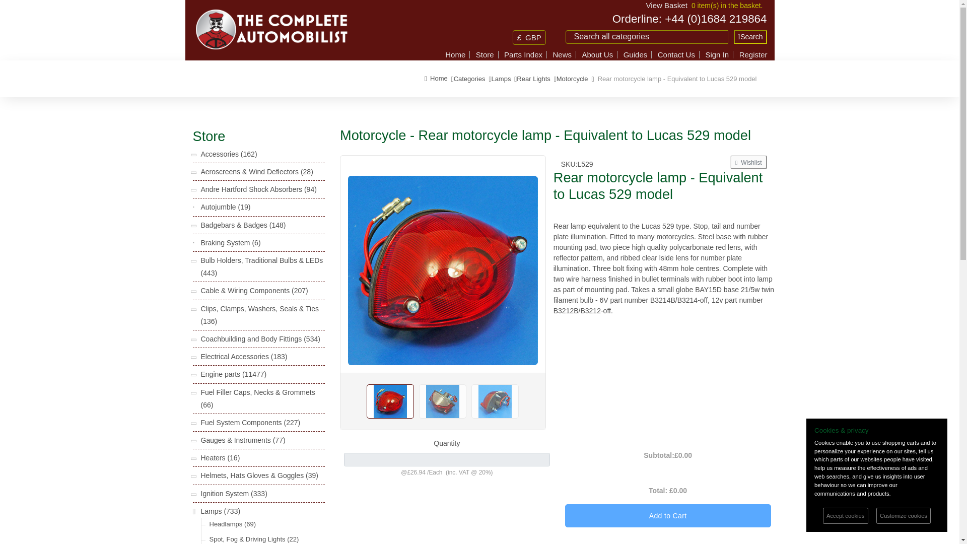 Image resolution: width=967 pixels, height=544 pixels. What do you see at coordinates (717, 54) in the screenshot?
I see `Sign In` at bounding box center [717, 54].